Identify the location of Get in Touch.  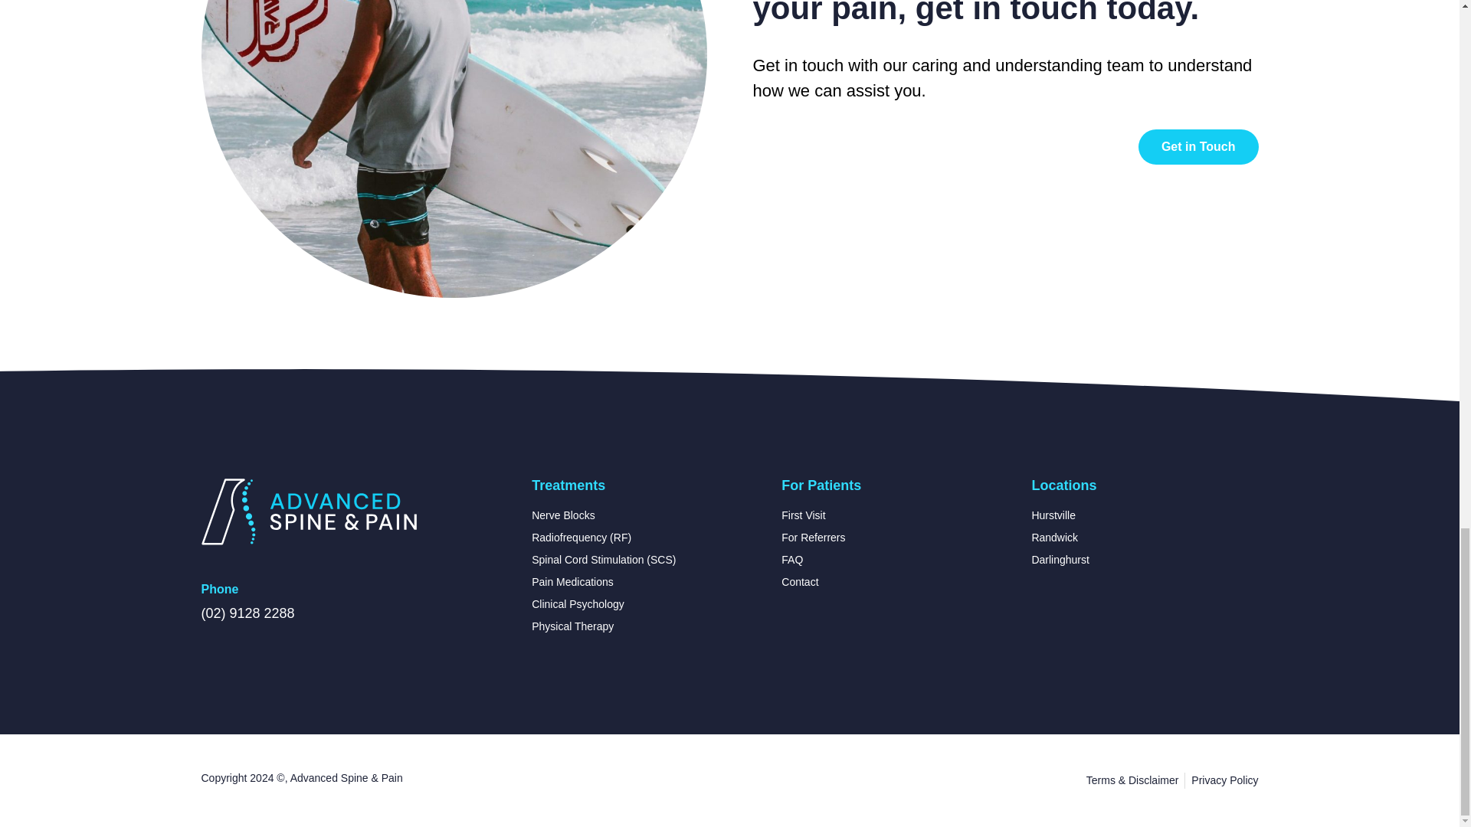
(1198, 146).